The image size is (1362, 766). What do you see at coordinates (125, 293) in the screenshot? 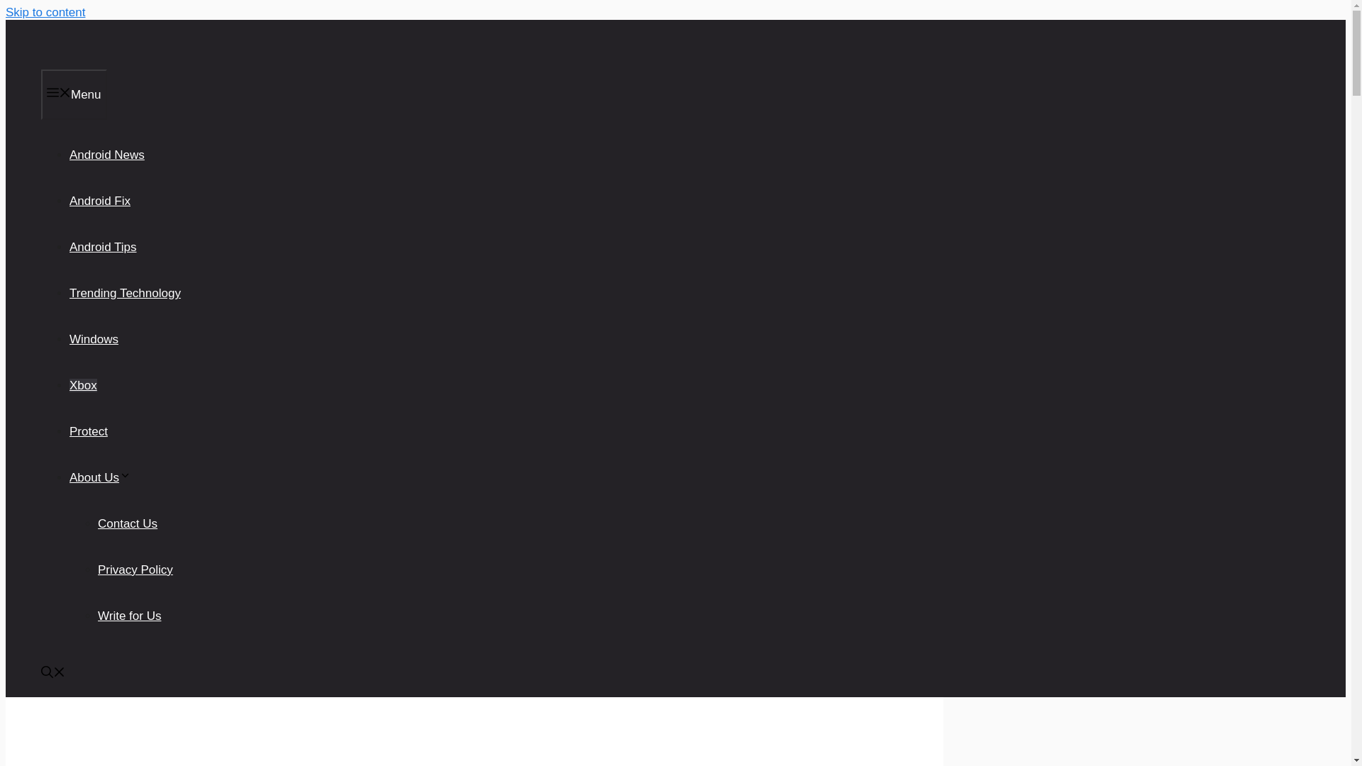
I see `Trending Technology` at bounding box center [125, 293].